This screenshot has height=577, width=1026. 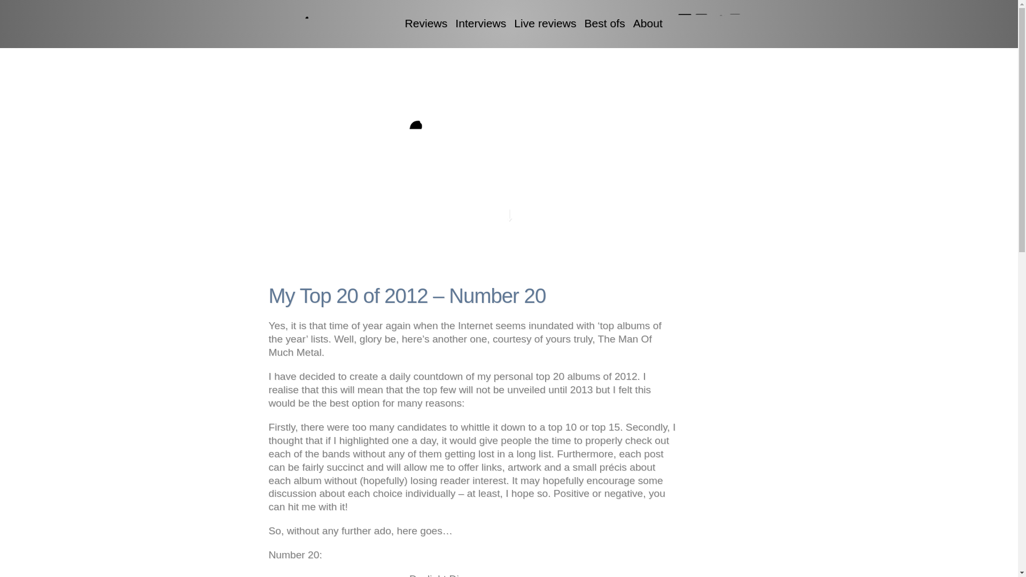 I want to click on Live reviews, so click(x=545, y=24).